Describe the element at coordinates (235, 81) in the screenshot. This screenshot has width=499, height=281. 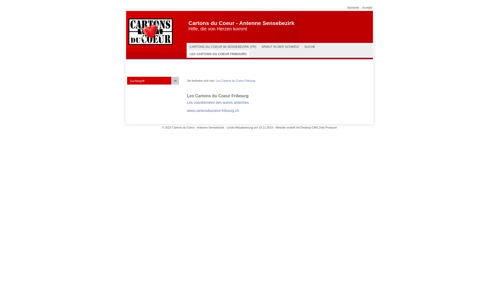
I see `Les Cartons du Coeur Fribourg` at that location.